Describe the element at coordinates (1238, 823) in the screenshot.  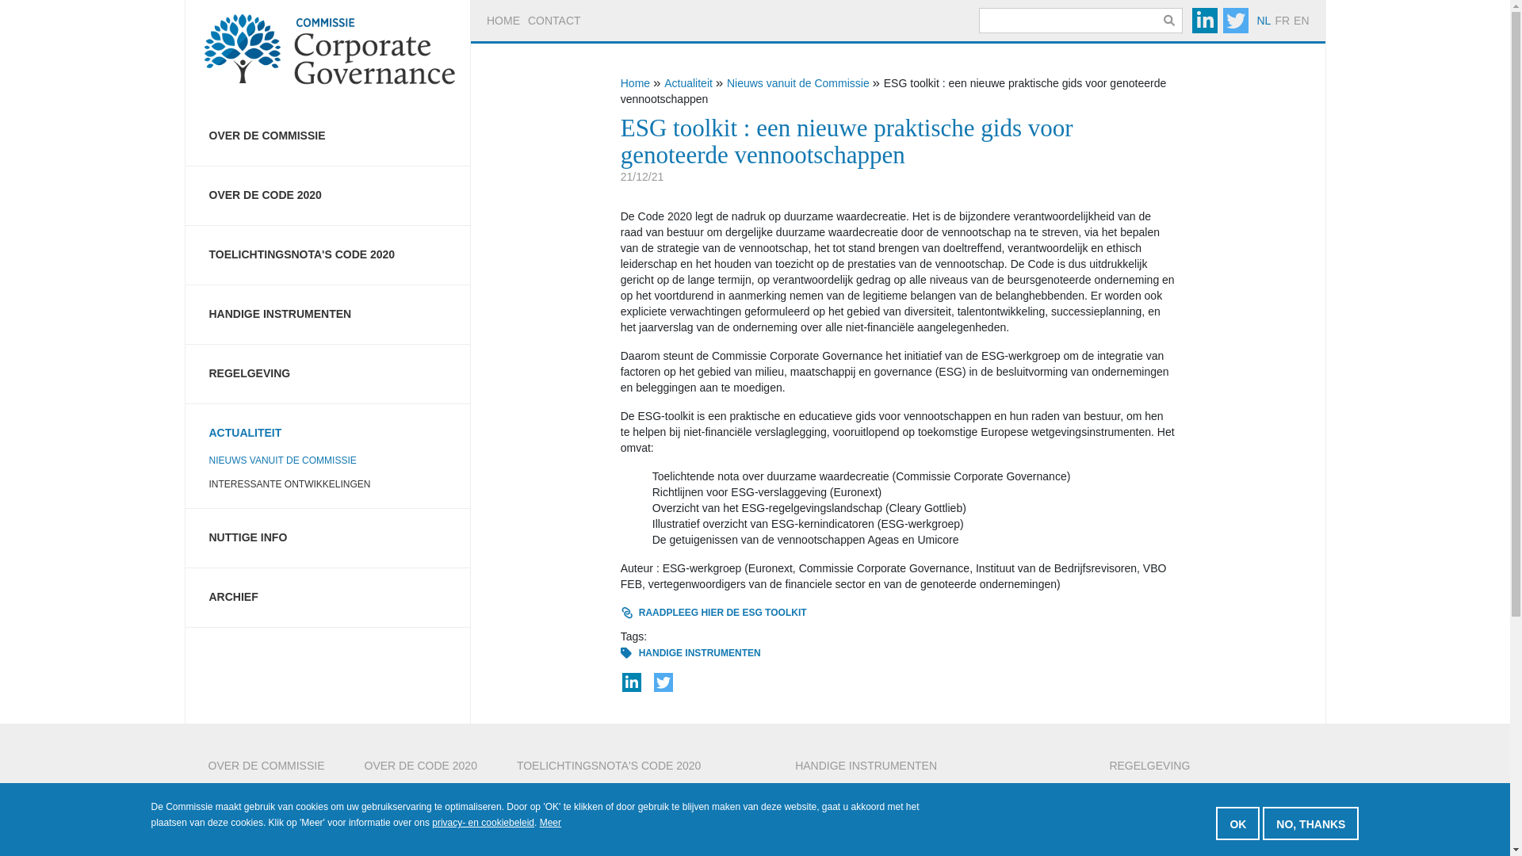
I see `OK` at that location.